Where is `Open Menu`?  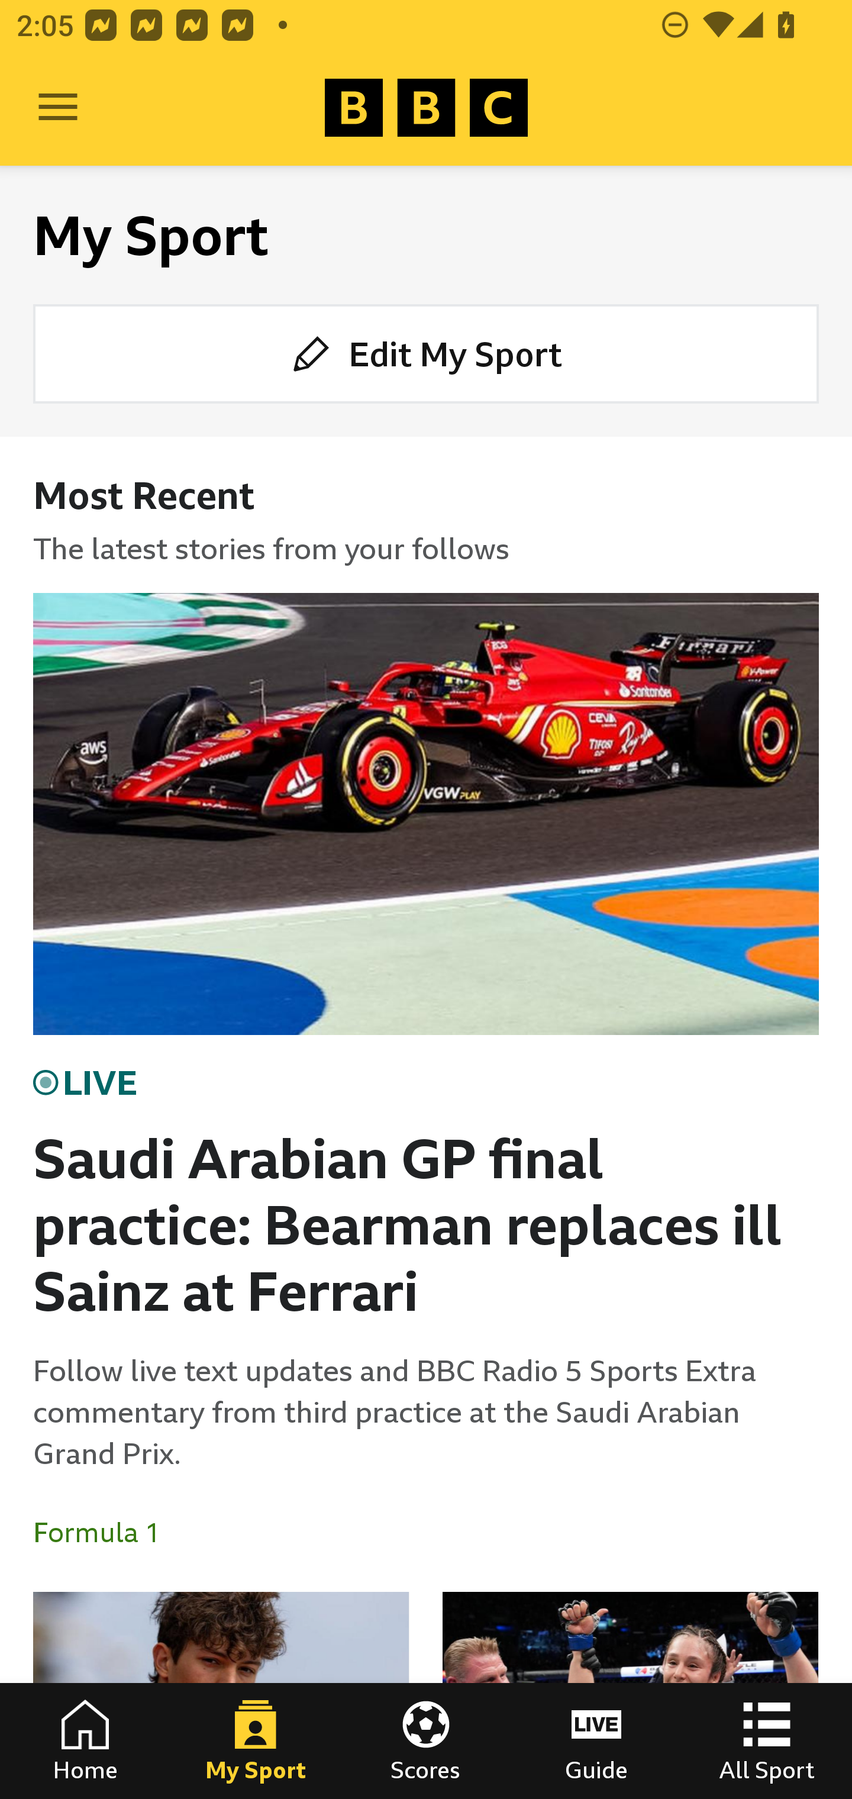 Open Menu is located at coordinates (58, 108).